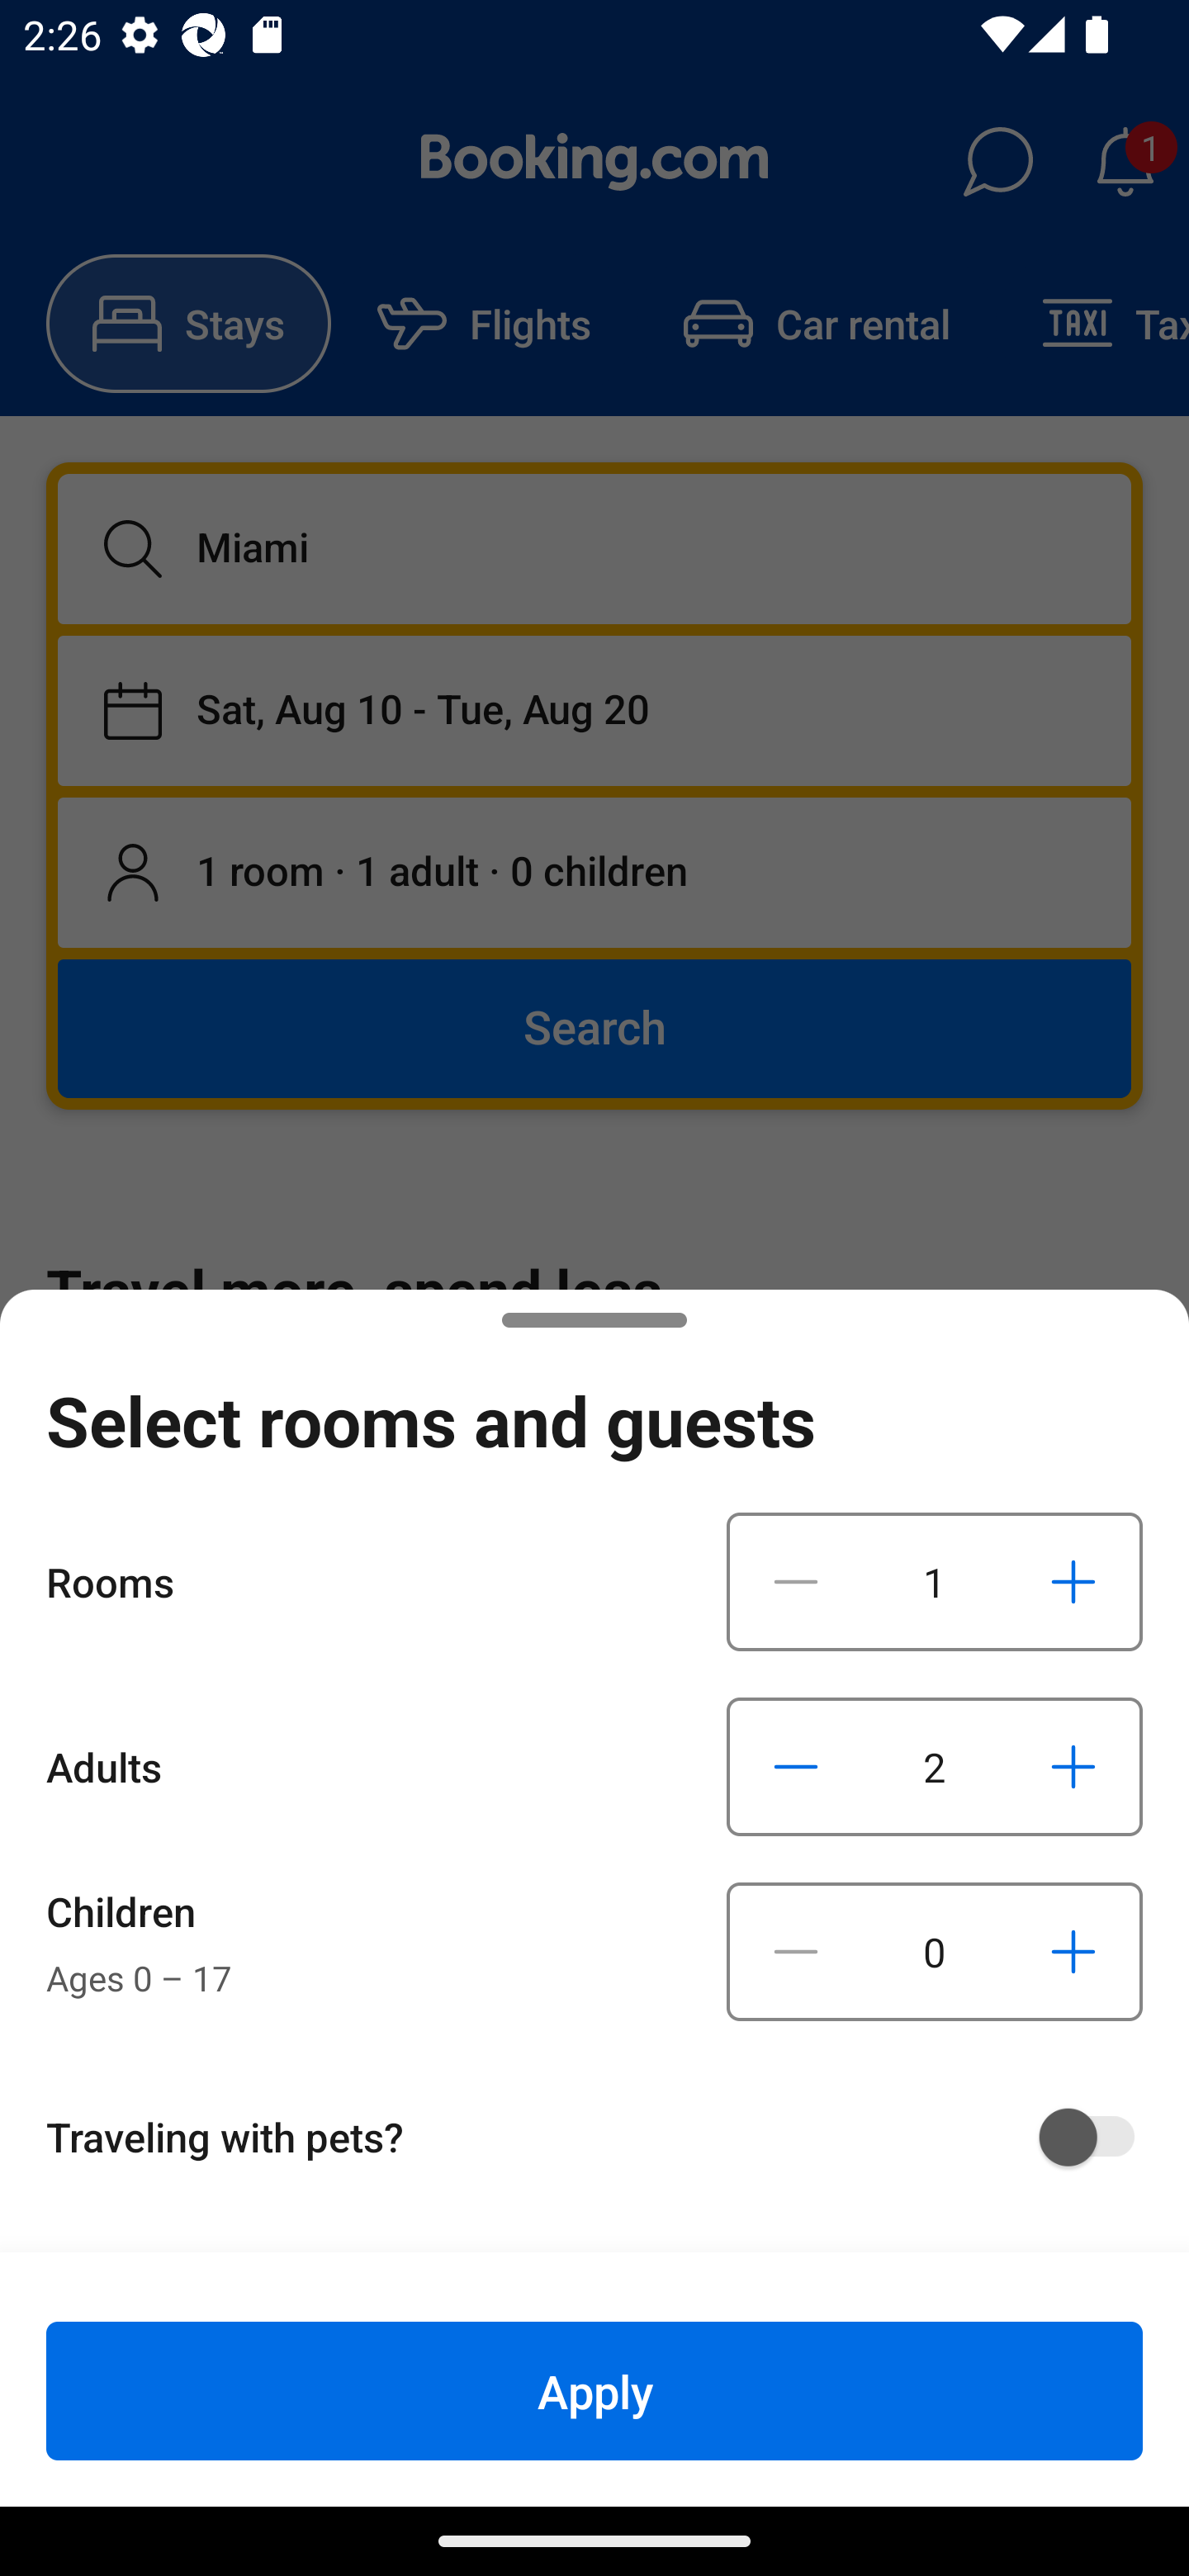 Image resolution: width=1189 pixels, height=2576 pixels. Describe the element at coordinates (606, 2137) in the screenshot. I see `Traveling with pets?` at that location.